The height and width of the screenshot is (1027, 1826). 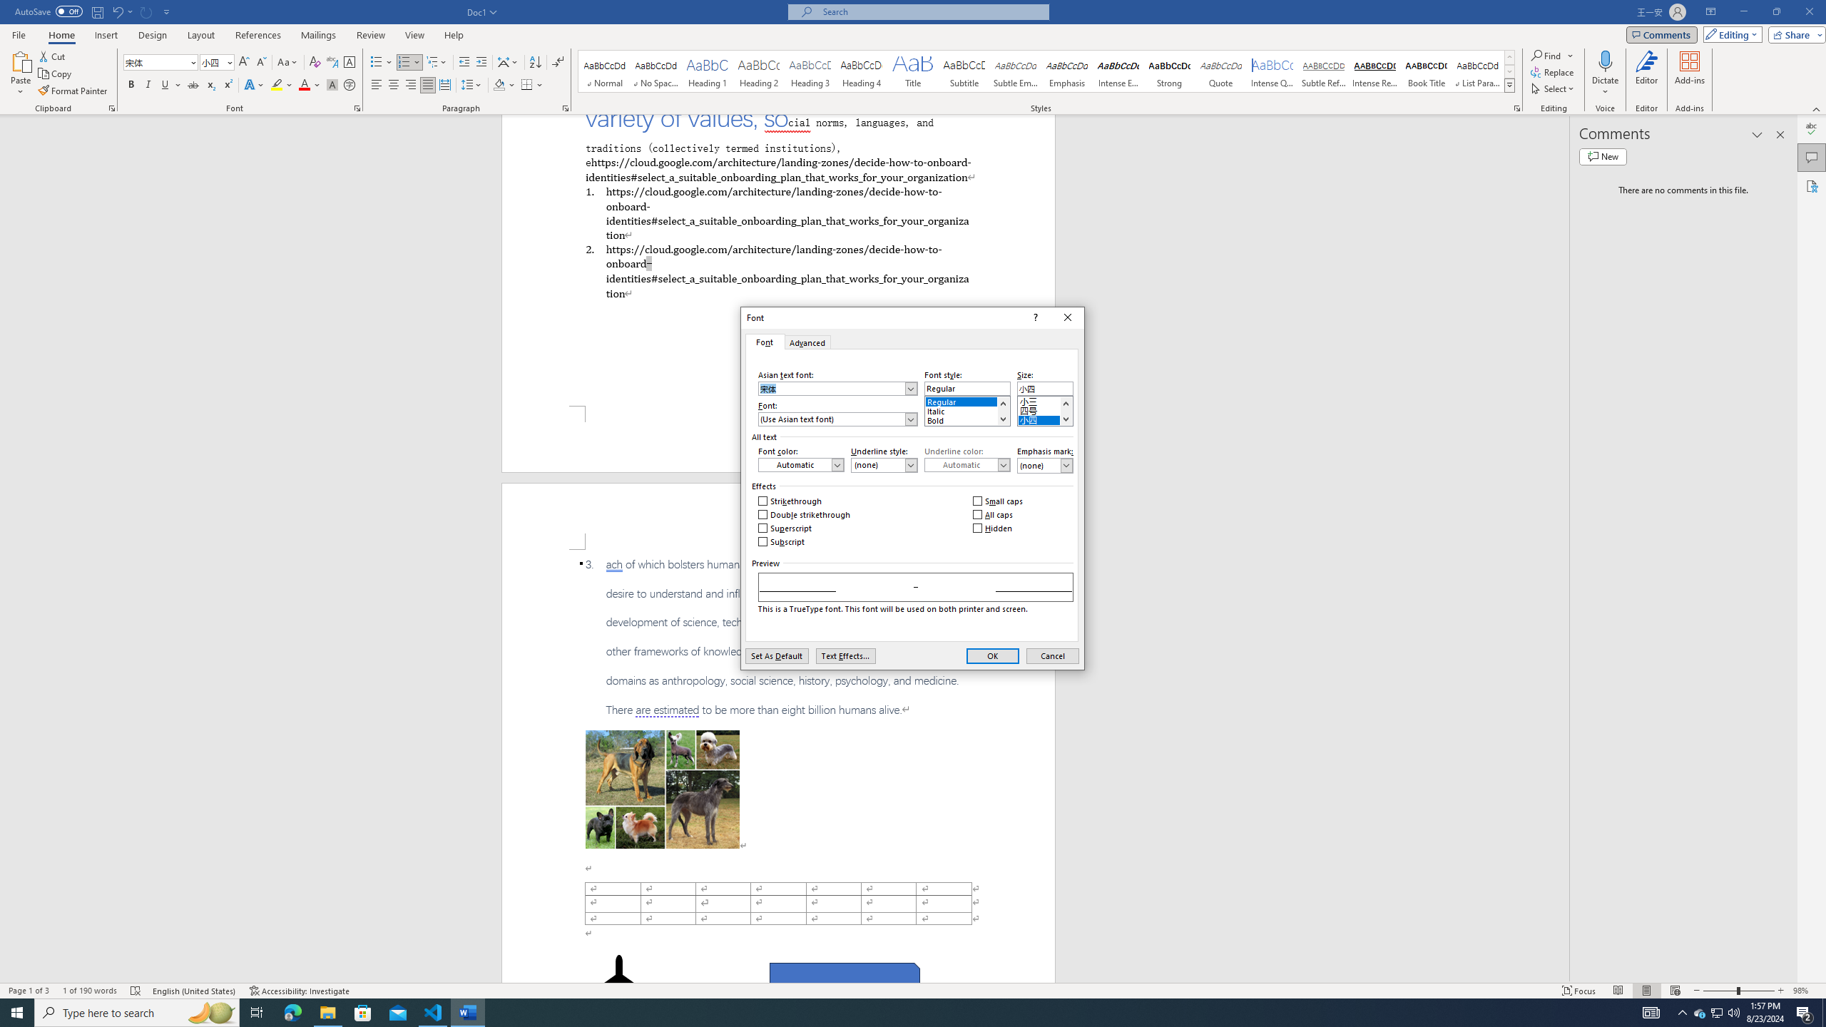 What do you see at coordinates (1170, 71) in the screenshot?
I see `Strong` at bounding box center [1170, 71].